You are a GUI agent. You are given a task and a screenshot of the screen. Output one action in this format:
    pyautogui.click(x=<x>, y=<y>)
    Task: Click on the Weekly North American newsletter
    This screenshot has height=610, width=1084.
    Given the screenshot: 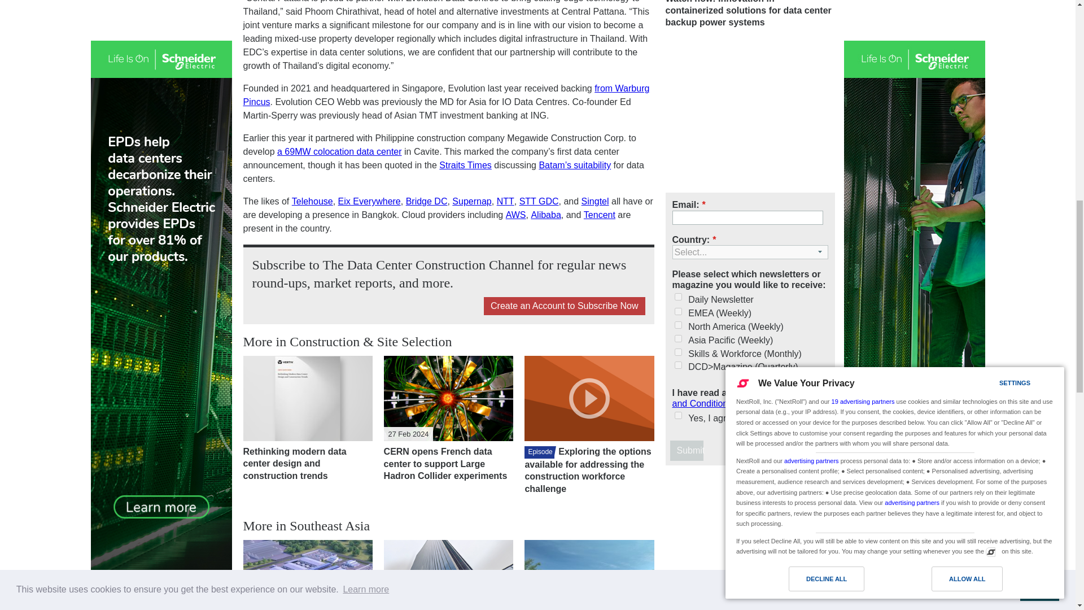 What is the action you would take?
    pyautogui.click(x=677, y=325)
    